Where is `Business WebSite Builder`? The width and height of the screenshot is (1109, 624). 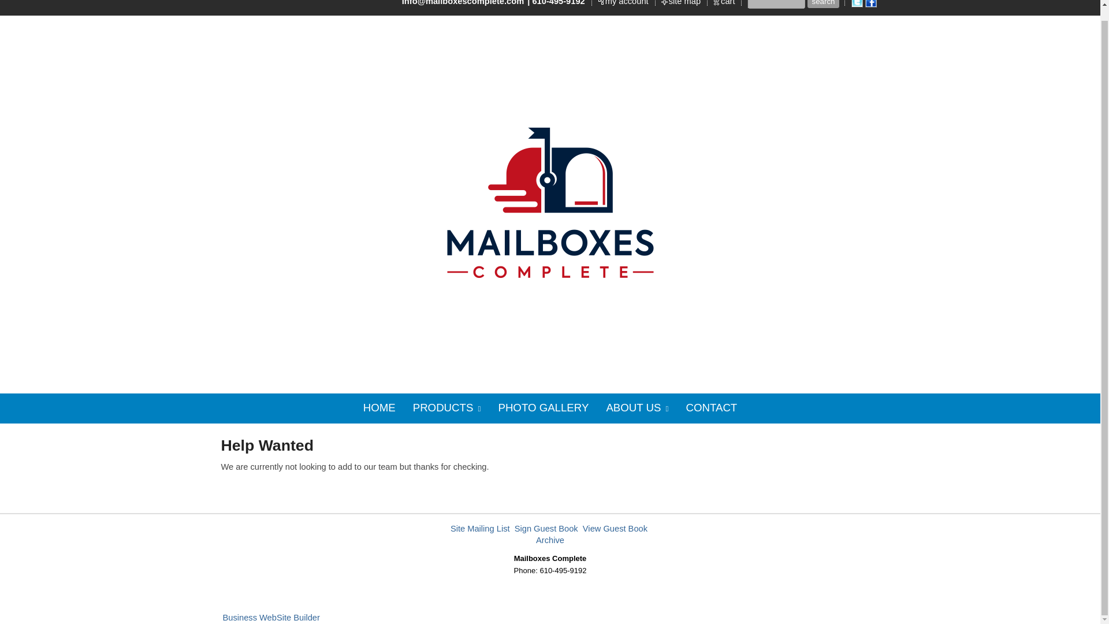 Business WebSite Builder is located at coordinates (271, 617).